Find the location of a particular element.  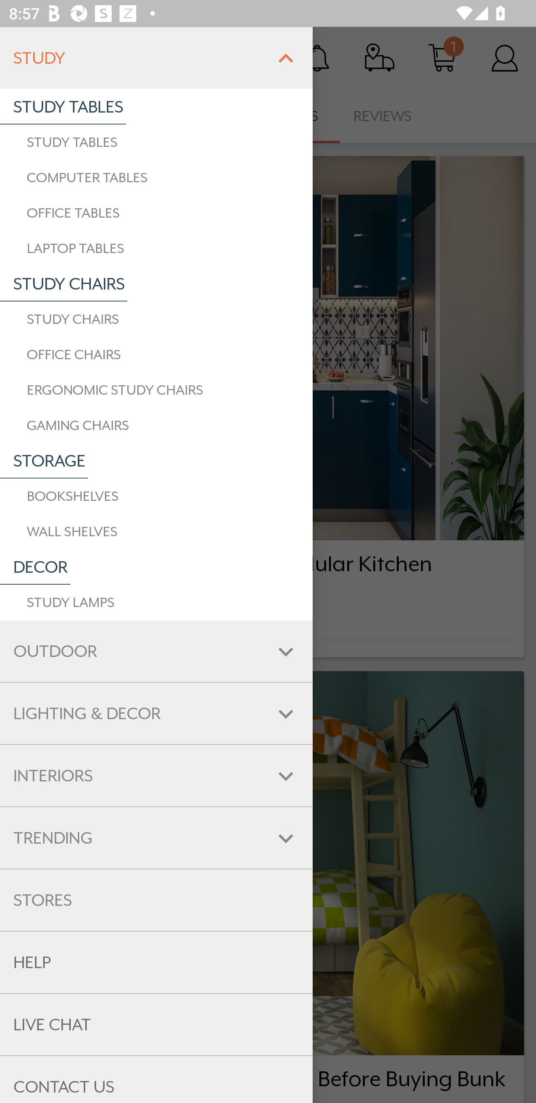

STUDY LAMPS is located at coordinates (156, 602).